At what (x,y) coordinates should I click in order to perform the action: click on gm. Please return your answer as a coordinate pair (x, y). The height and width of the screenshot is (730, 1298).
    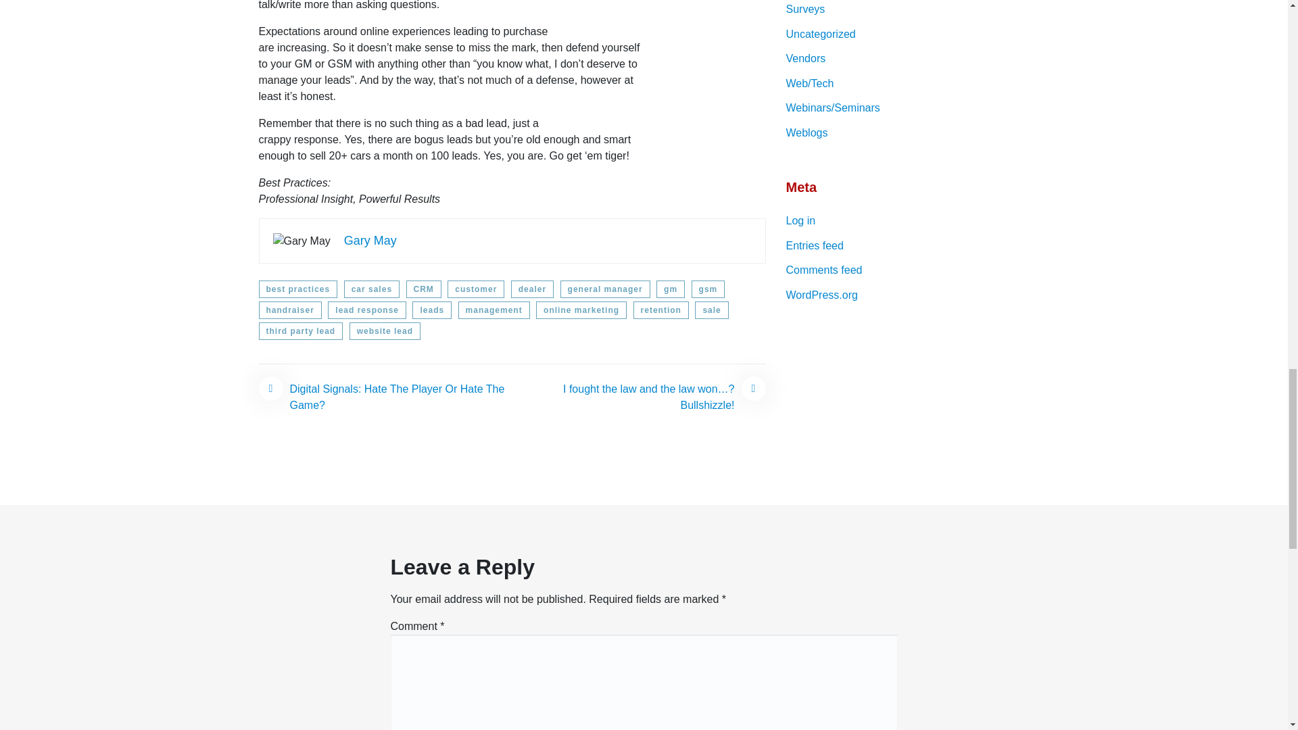
    Looking at the image, I should click on (671, 289).